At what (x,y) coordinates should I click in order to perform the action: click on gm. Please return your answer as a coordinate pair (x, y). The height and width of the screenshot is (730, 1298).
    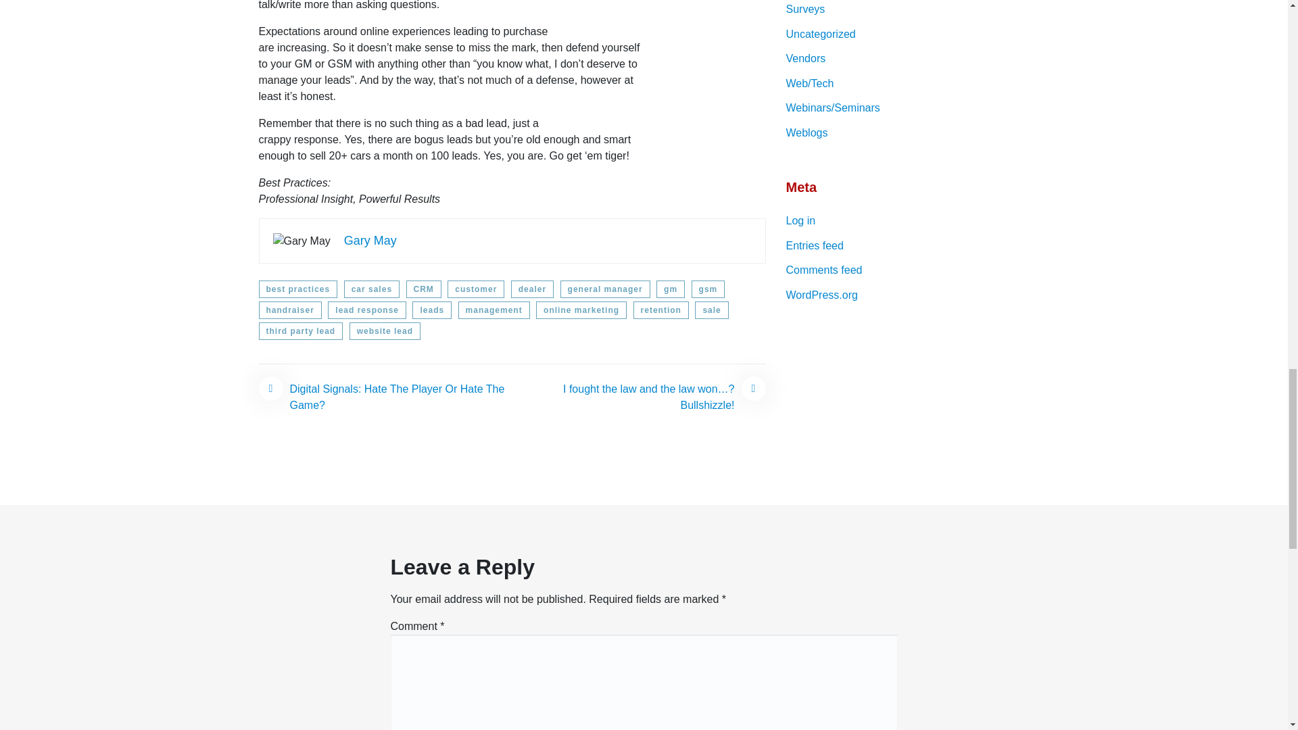
    Looking at the image, I should click on (671, 289).